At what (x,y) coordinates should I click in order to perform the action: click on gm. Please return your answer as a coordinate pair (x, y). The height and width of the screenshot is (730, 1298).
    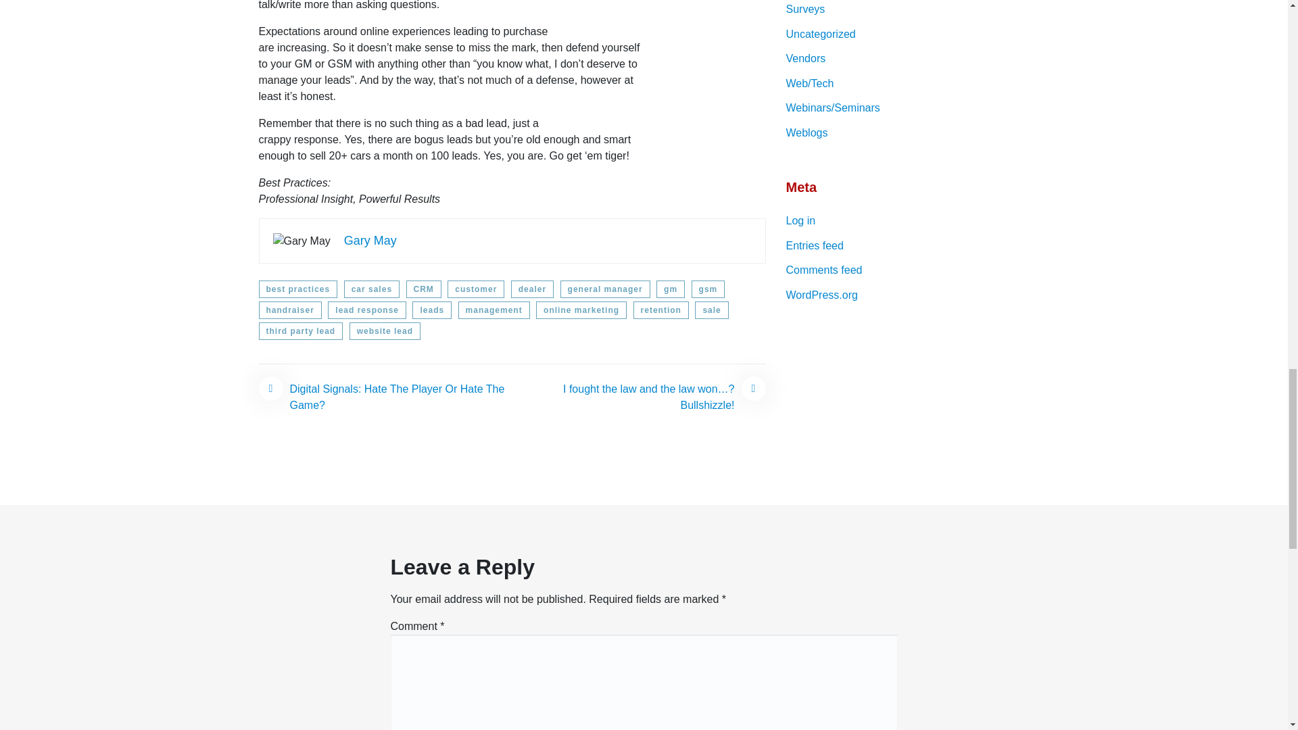
    Looking at the image, I should click on (671, 289).